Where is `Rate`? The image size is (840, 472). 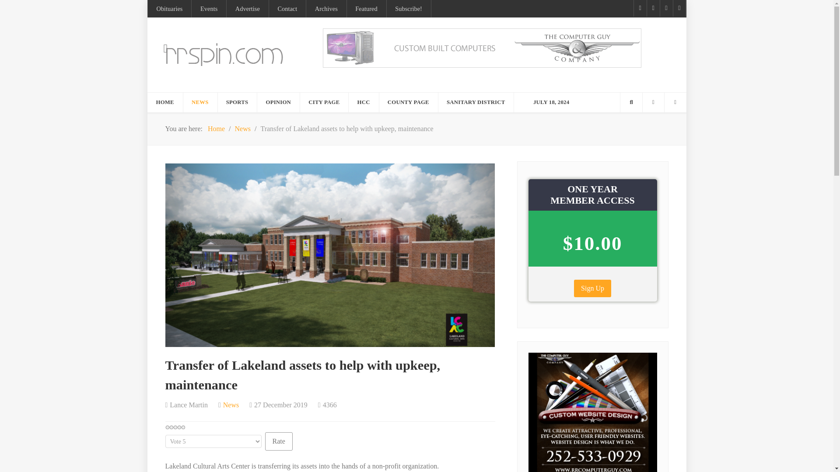
Rate is located at coordinates (279, 441).